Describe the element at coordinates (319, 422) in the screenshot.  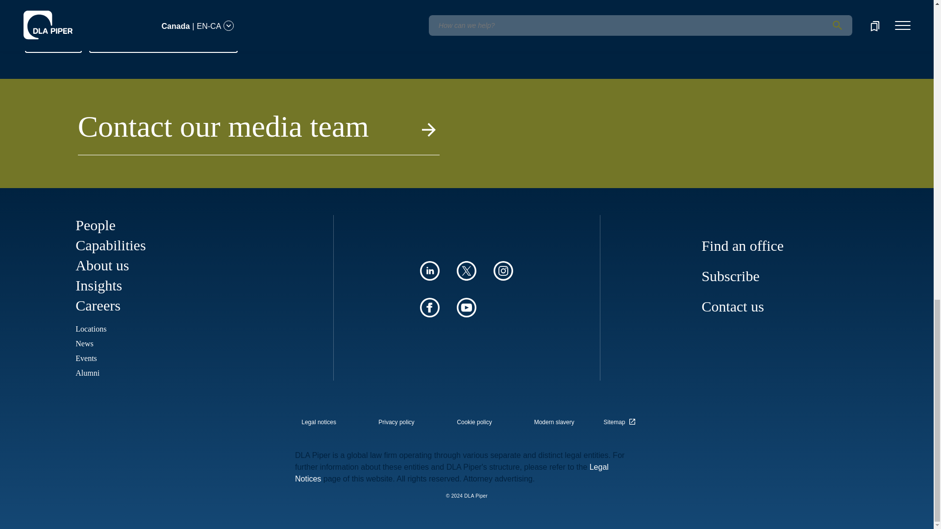
I see `internal` at that location.